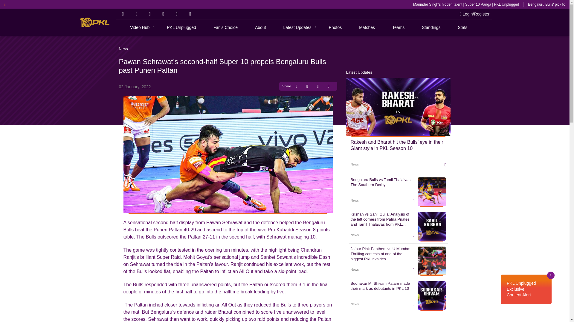 The image size is (574, 322). I want to click on Stats, so click(462, 27).